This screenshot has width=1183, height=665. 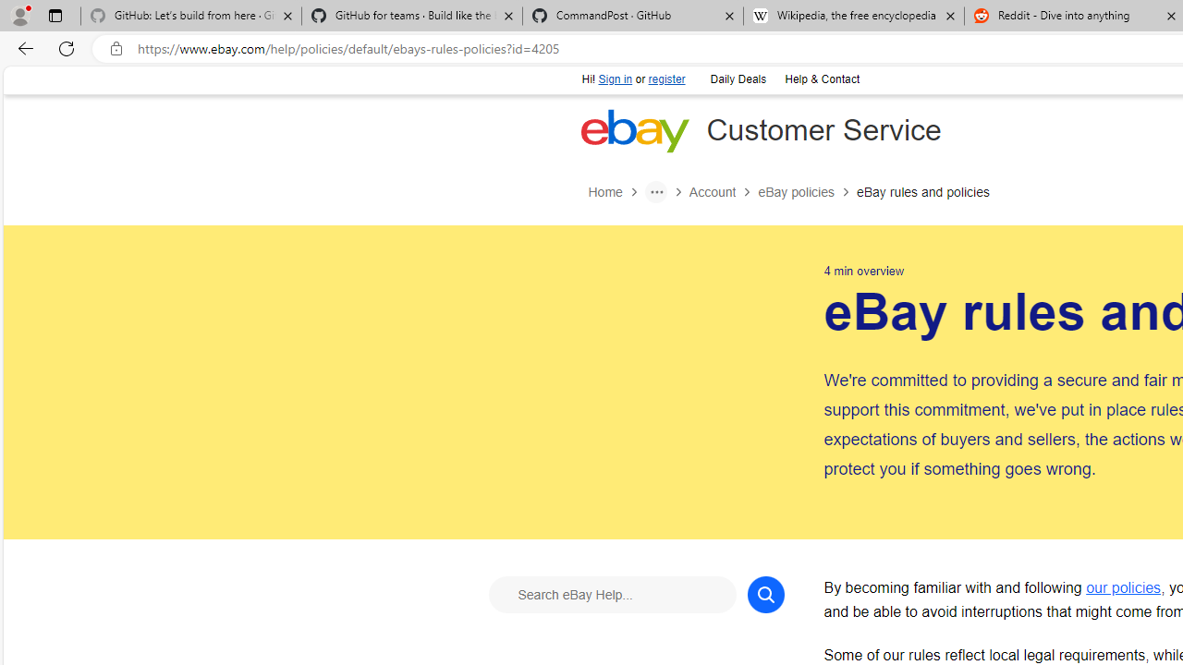 I want to click on Help & Contact, so click(x=821, y=78).